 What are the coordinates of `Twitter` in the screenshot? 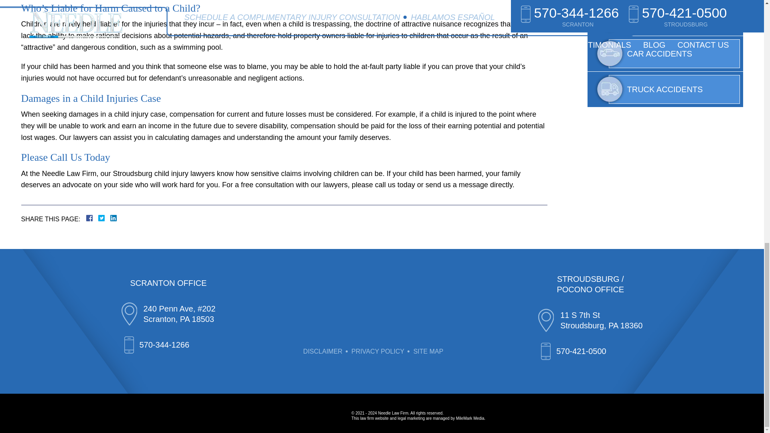 It's located at (104, 218).